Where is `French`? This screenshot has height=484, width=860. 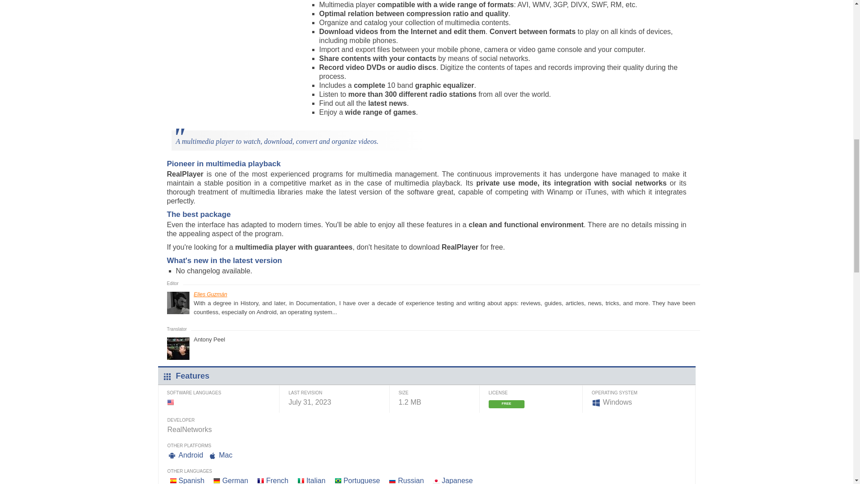 French is located at coordinates (277, 480).